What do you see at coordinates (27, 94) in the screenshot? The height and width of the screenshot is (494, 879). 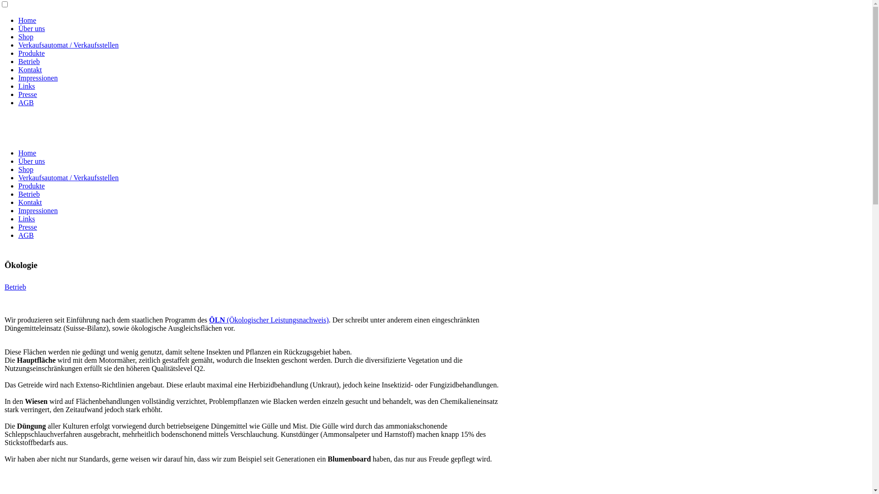 I see `Presse` at bounding box center [27, 94].